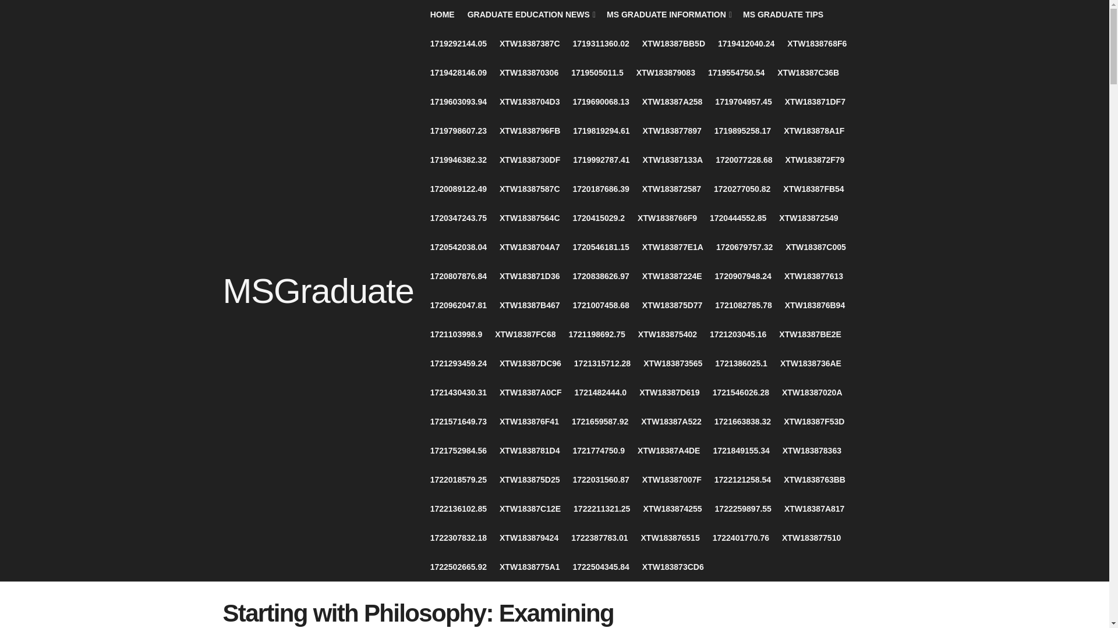  Describe the element at coordinates (530, 101) in the screenshot. I see `XTW1838704D3` at that location.